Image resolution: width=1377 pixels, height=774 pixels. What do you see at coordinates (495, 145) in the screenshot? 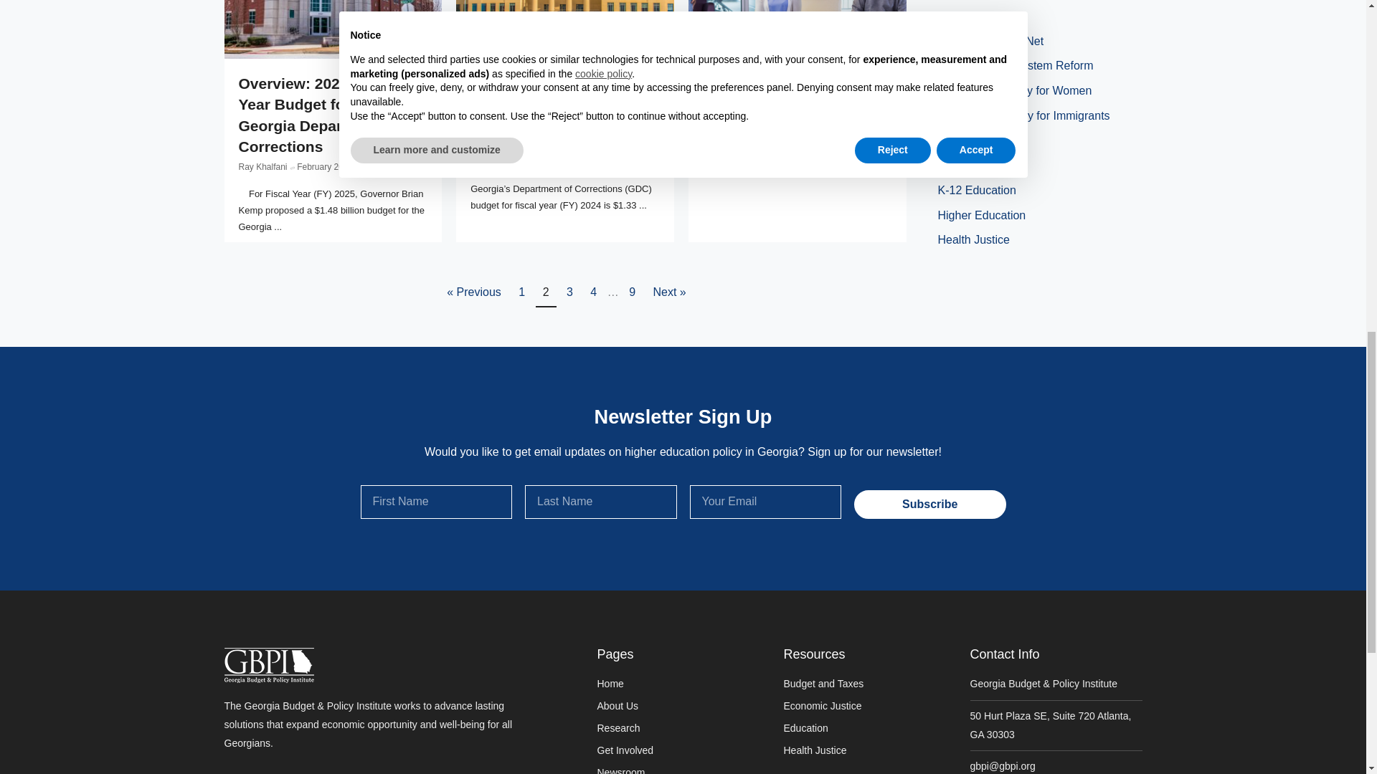
I see `Posts by Ray Khalfani` at bounding box center [495, 145].